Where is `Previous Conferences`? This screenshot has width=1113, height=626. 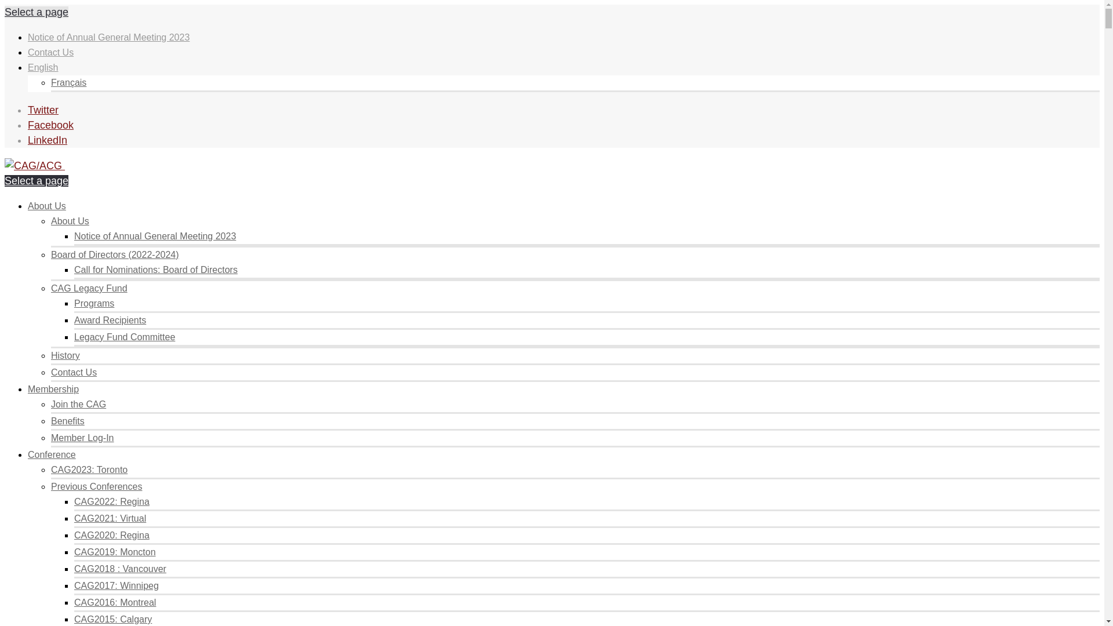
Previous Conferences is located at coordinates (96, 487).